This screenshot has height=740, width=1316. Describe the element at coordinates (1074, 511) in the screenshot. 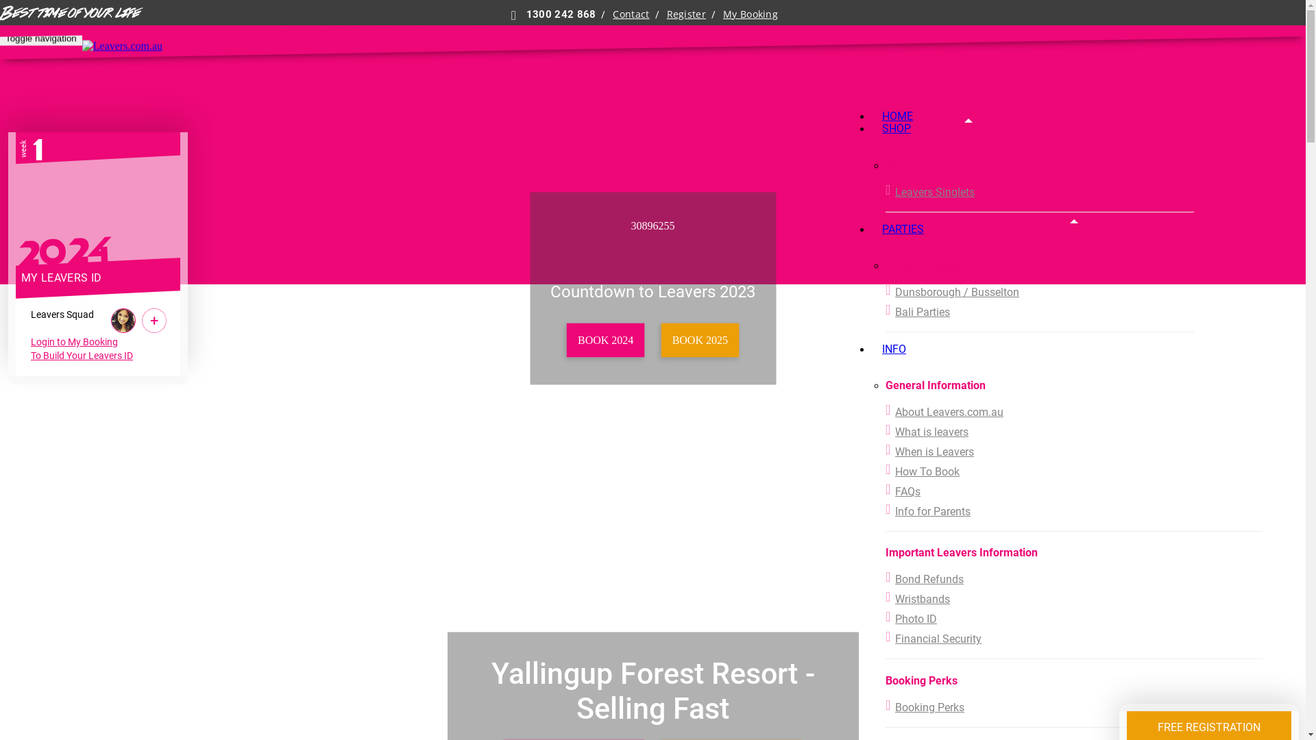

I see `Info for Parents` at that location.